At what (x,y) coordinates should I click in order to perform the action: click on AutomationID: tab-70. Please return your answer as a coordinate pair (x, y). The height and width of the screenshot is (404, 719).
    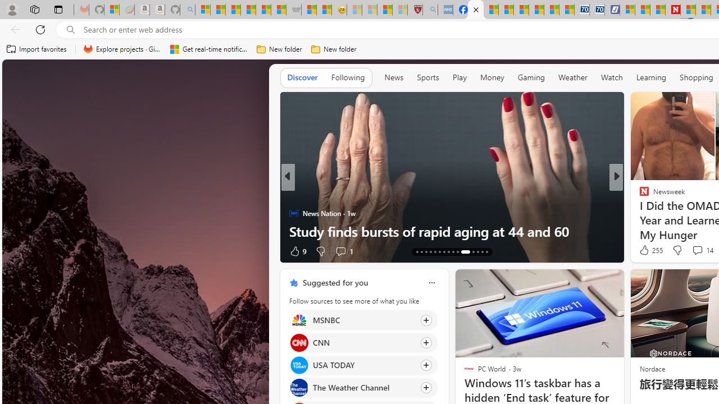
    Looking at the image, I should click on (435, 251).